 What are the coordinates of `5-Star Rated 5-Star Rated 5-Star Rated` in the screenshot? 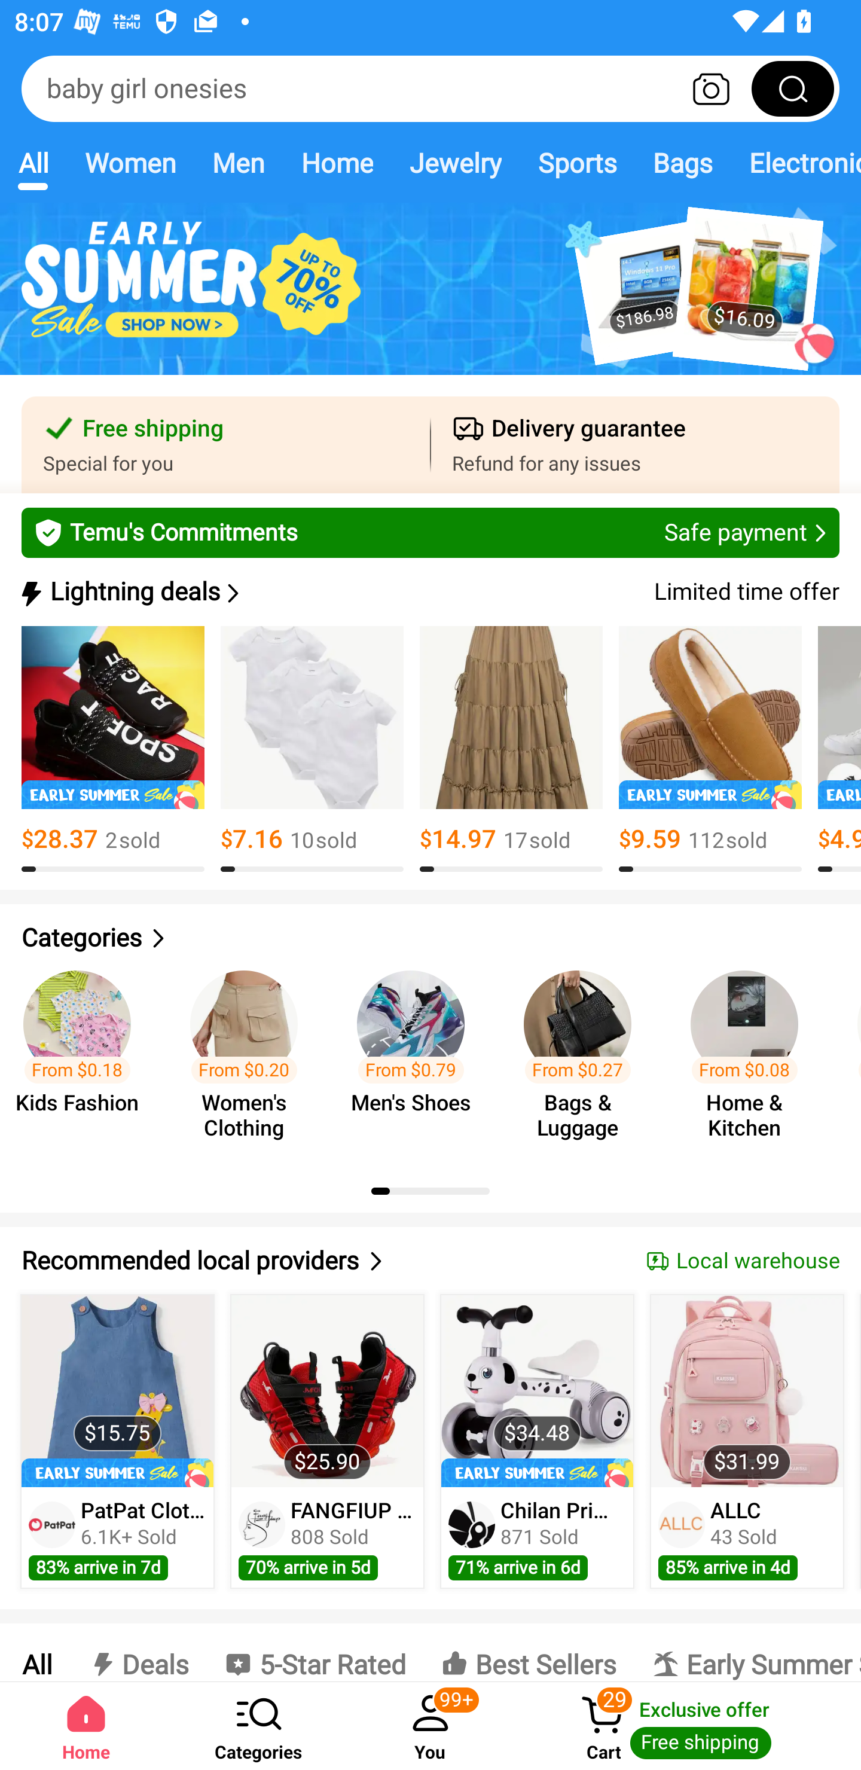 It's located at (315, 1652).